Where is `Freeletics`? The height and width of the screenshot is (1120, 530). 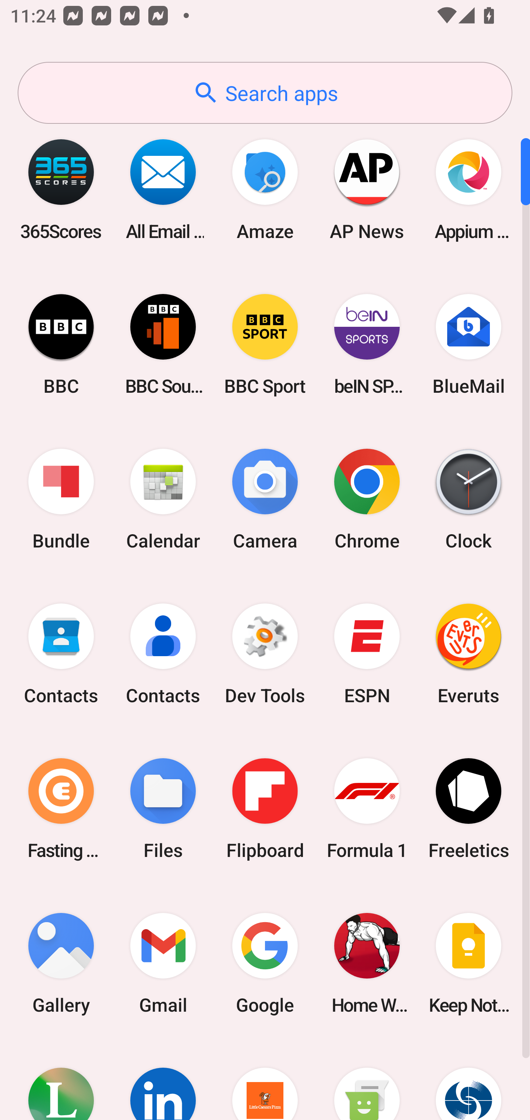
Freeletics is located at coordinates (469, 808).